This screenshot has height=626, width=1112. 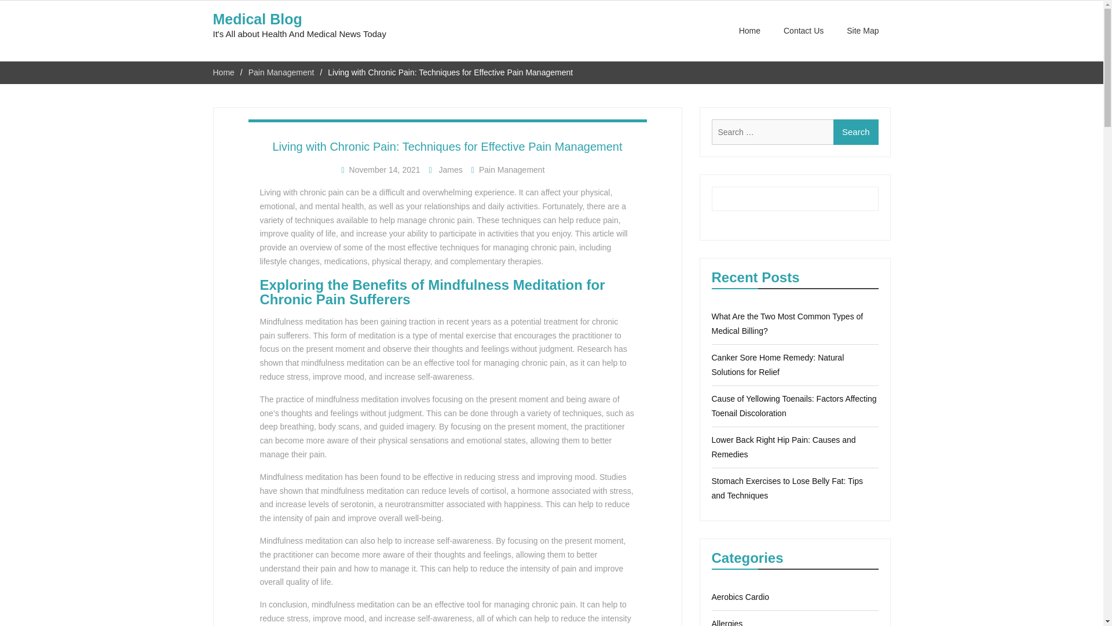 I want to click on Canker Sore Home Remedy: Natural Solutions for Relief, so click(x=777, y=365).